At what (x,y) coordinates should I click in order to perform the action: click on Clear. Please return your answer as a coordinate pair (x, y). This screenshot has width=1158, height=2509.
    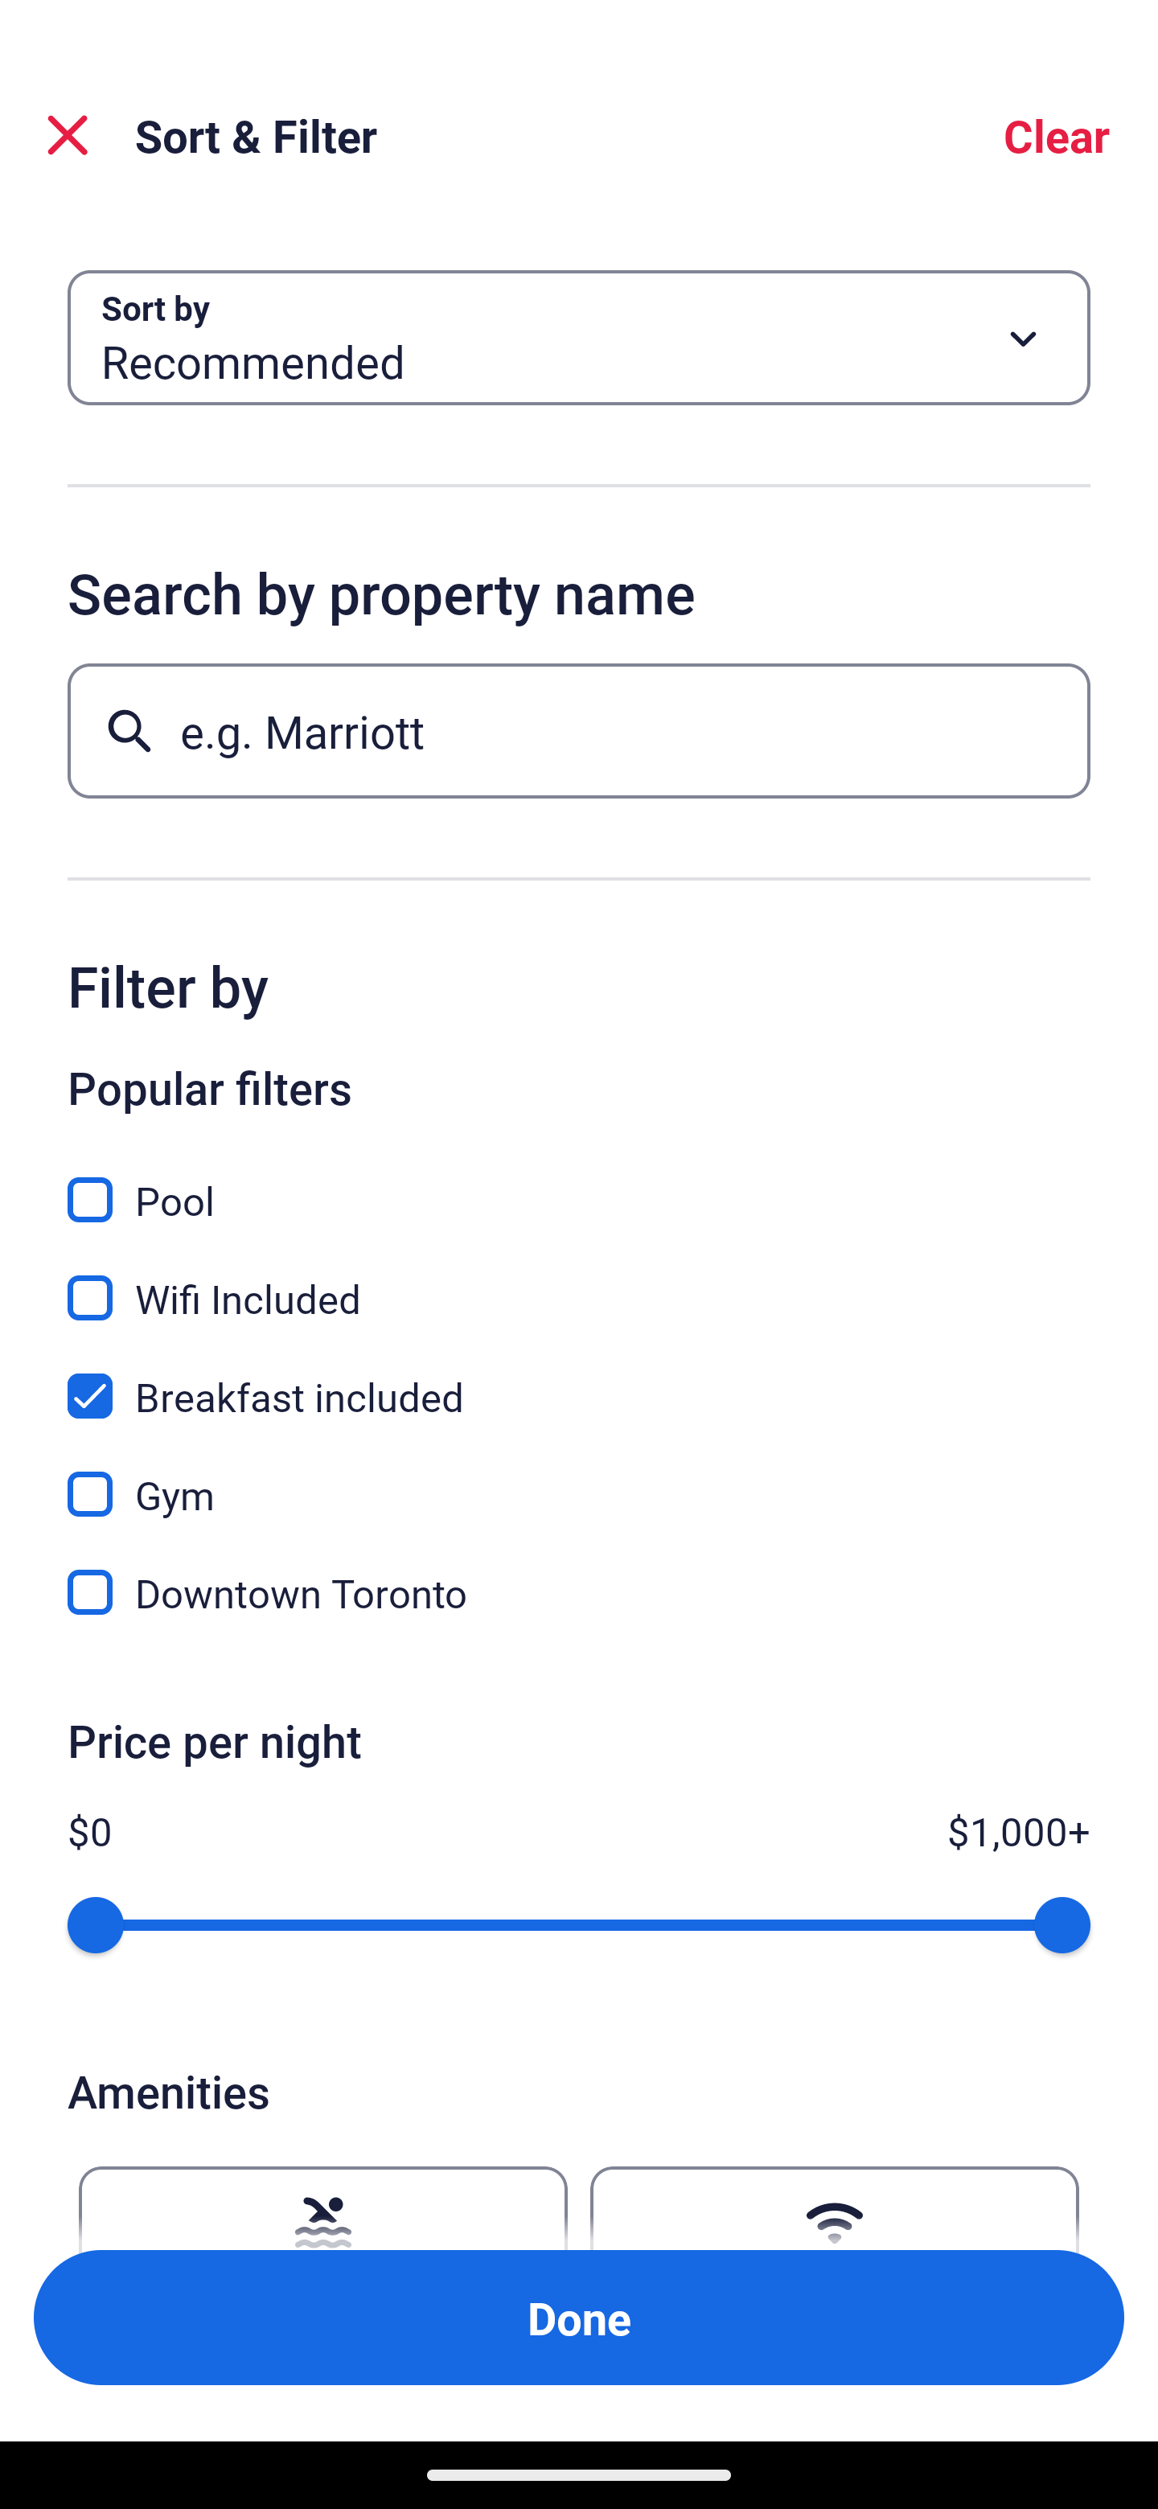
    Looking at the image, I should click on (1057, 135).